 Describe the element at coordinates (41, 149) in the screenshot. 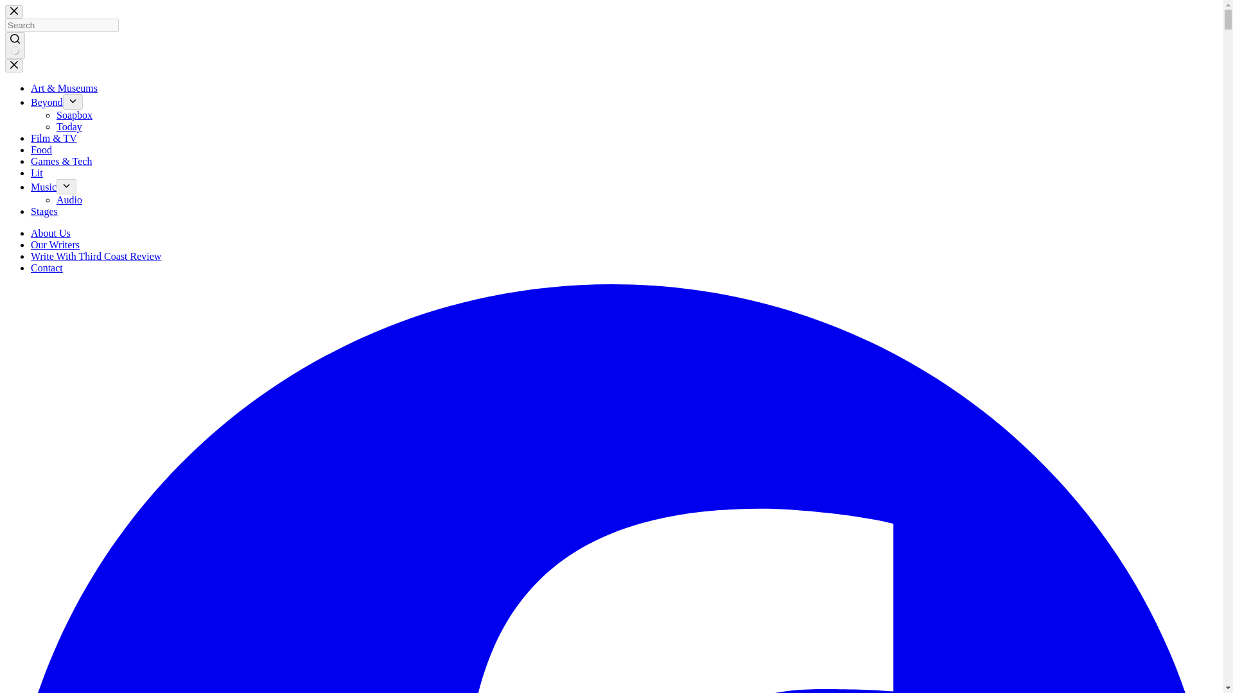

I see `Food` at that location.